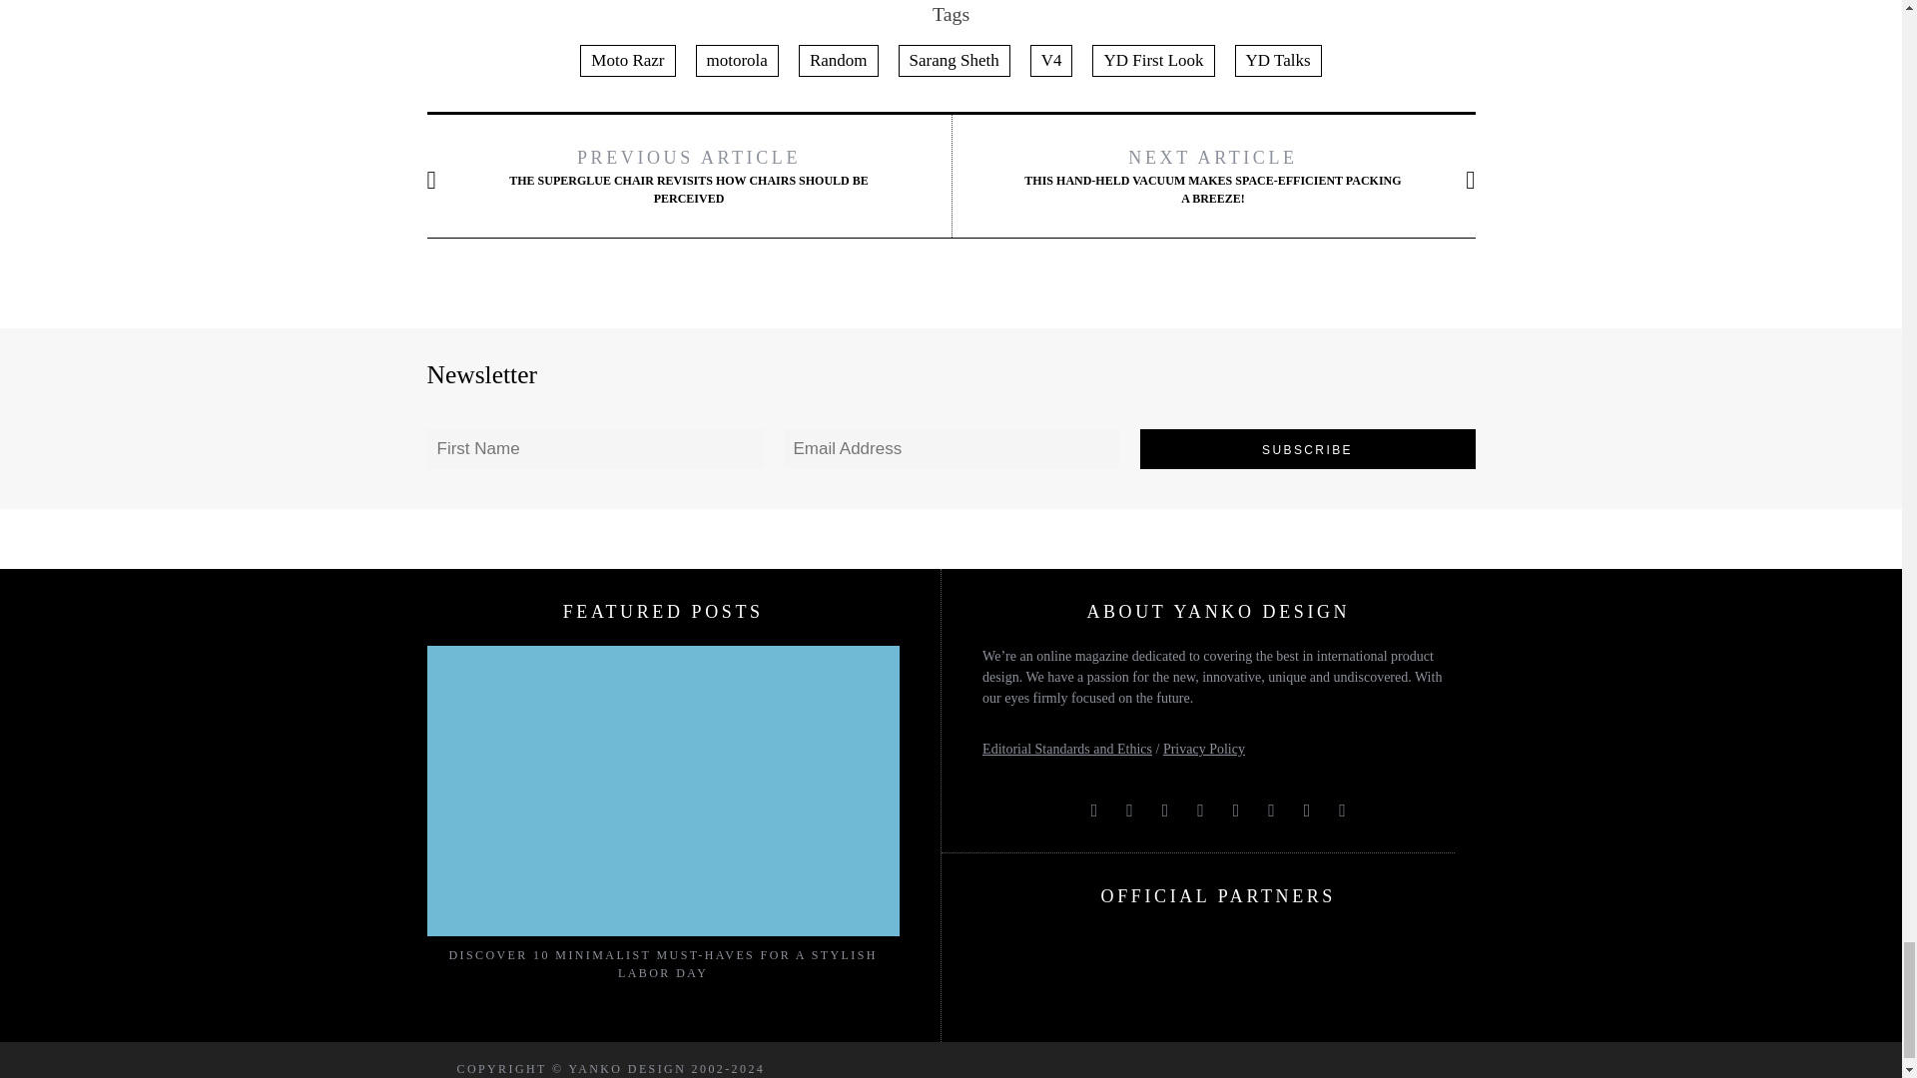 The image size is (1917, 1078). What do you see at coordinates (1308, 448) in the screenshot?
I see `Subscribe` at bounding box center [1308, 448].